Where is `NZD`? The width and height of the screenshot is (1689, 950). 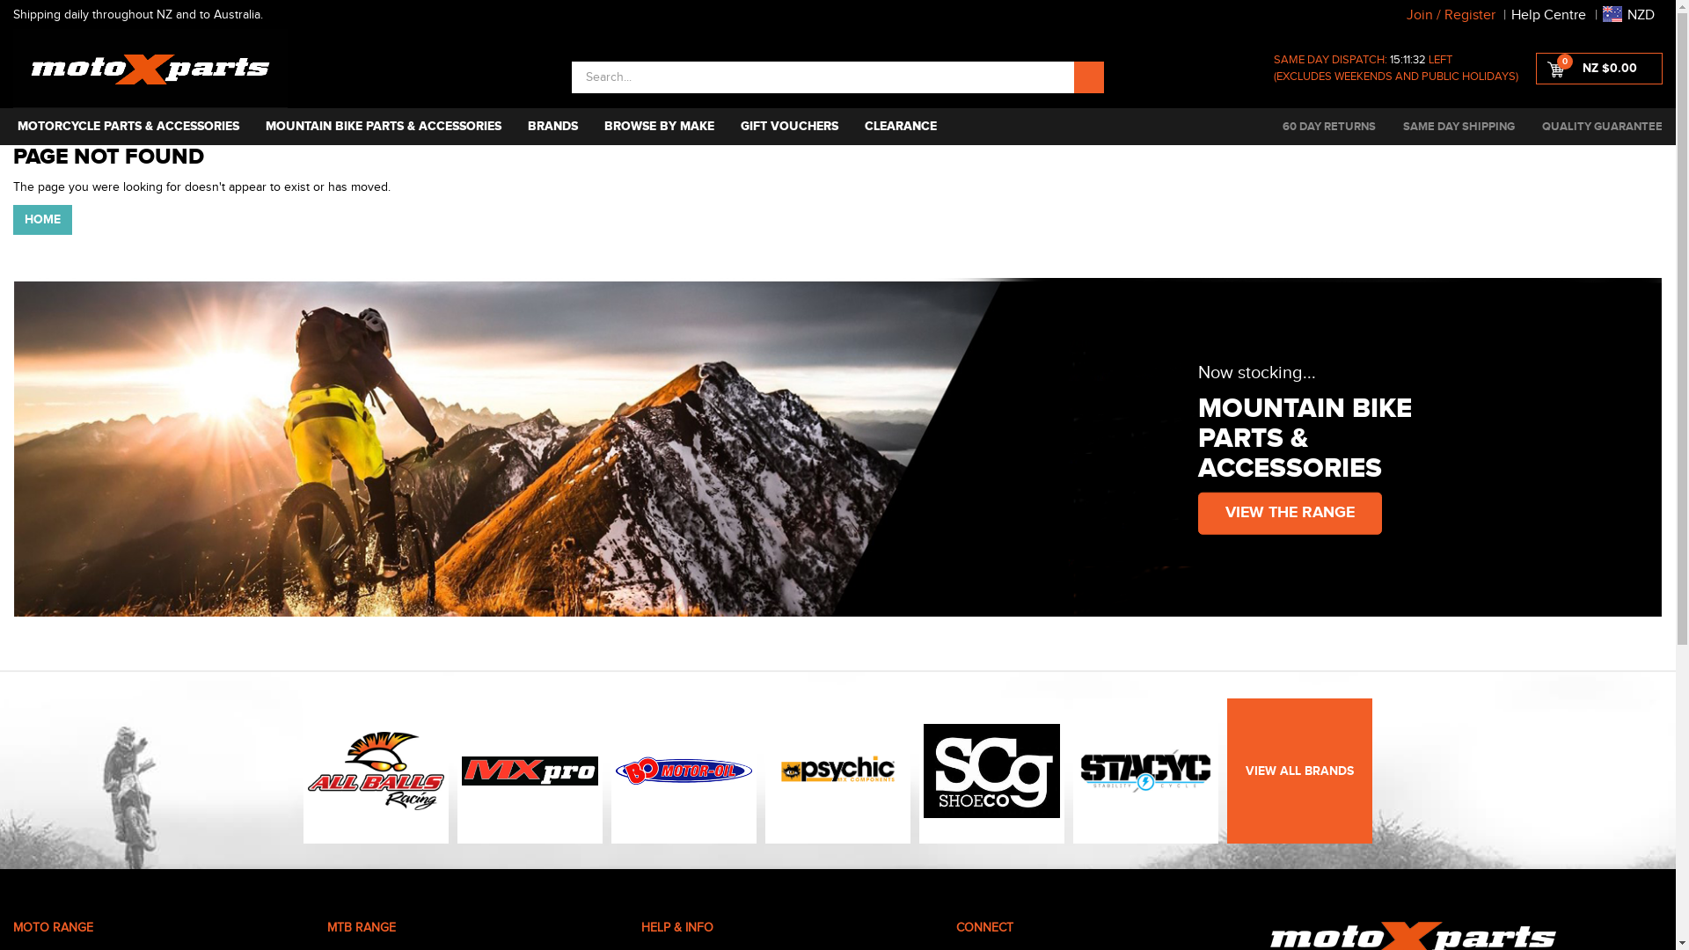
NZD is located at coordinates (1629, 15).